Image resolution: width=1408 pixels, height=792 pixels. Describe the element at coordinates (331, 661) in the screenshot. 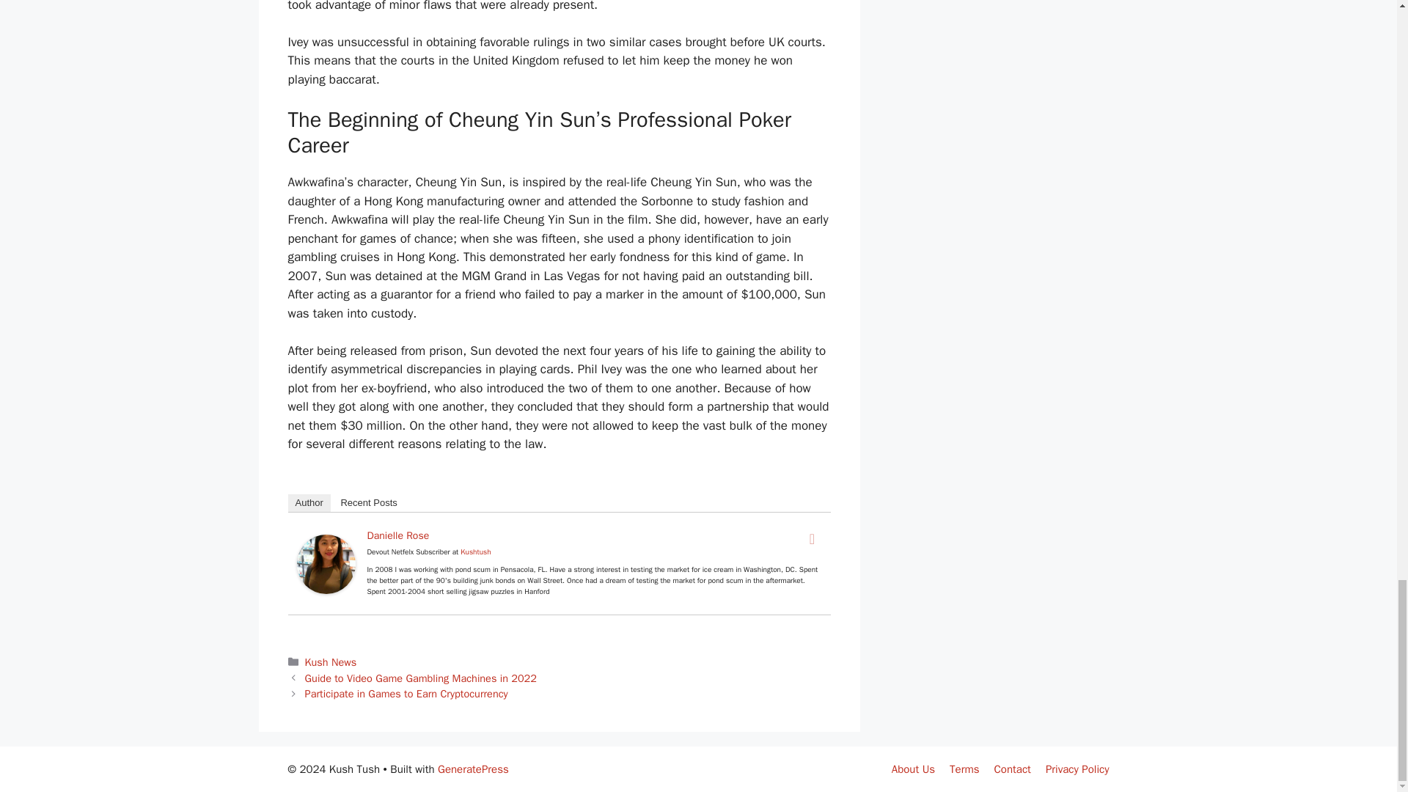

I see `Kush News` at that location.